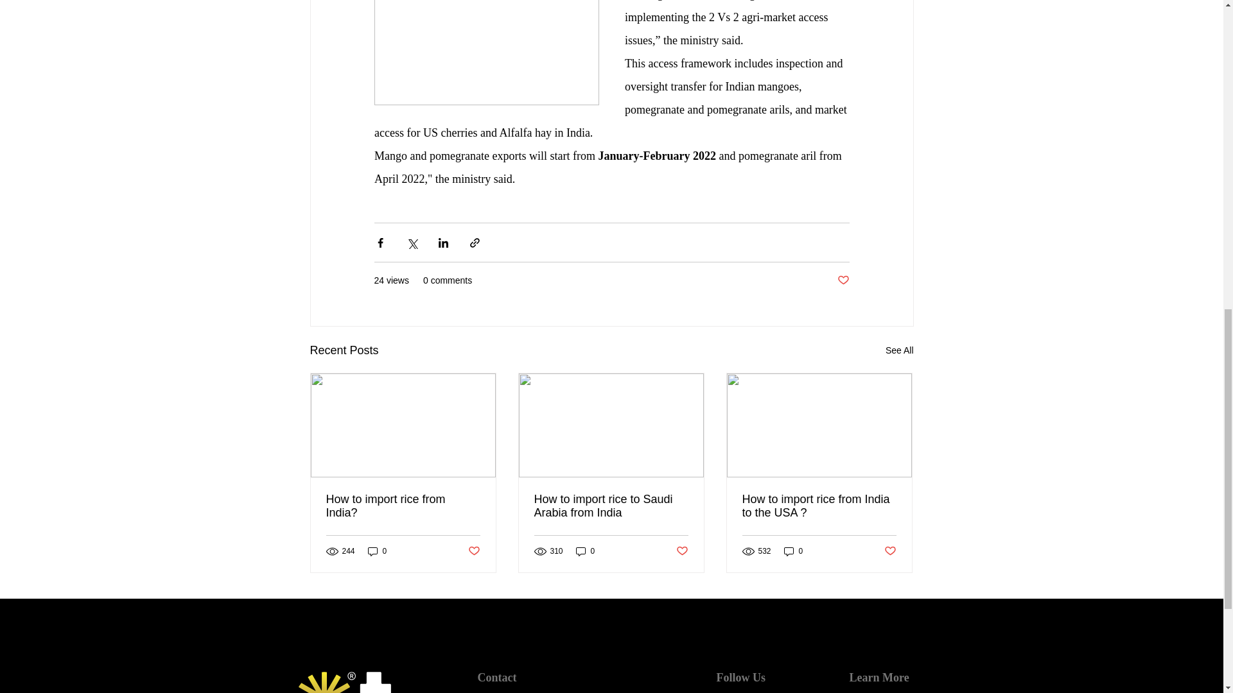  Describe the element at coordinates (794, 551) in the screenshot. I see `0` at that location.